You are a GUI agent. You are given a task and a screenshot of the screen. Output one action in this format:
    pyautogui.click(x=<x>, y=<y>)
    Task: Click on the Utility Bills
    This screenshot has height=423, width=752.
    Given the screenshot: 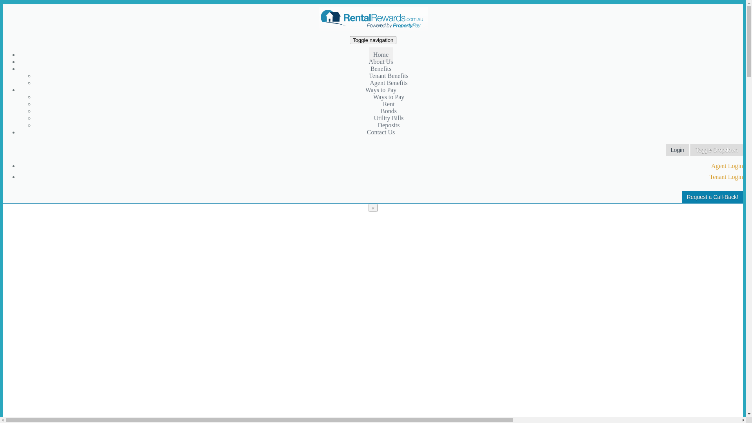 What is the action you would take?
    pyautogui.click(x=389, y=118)
    